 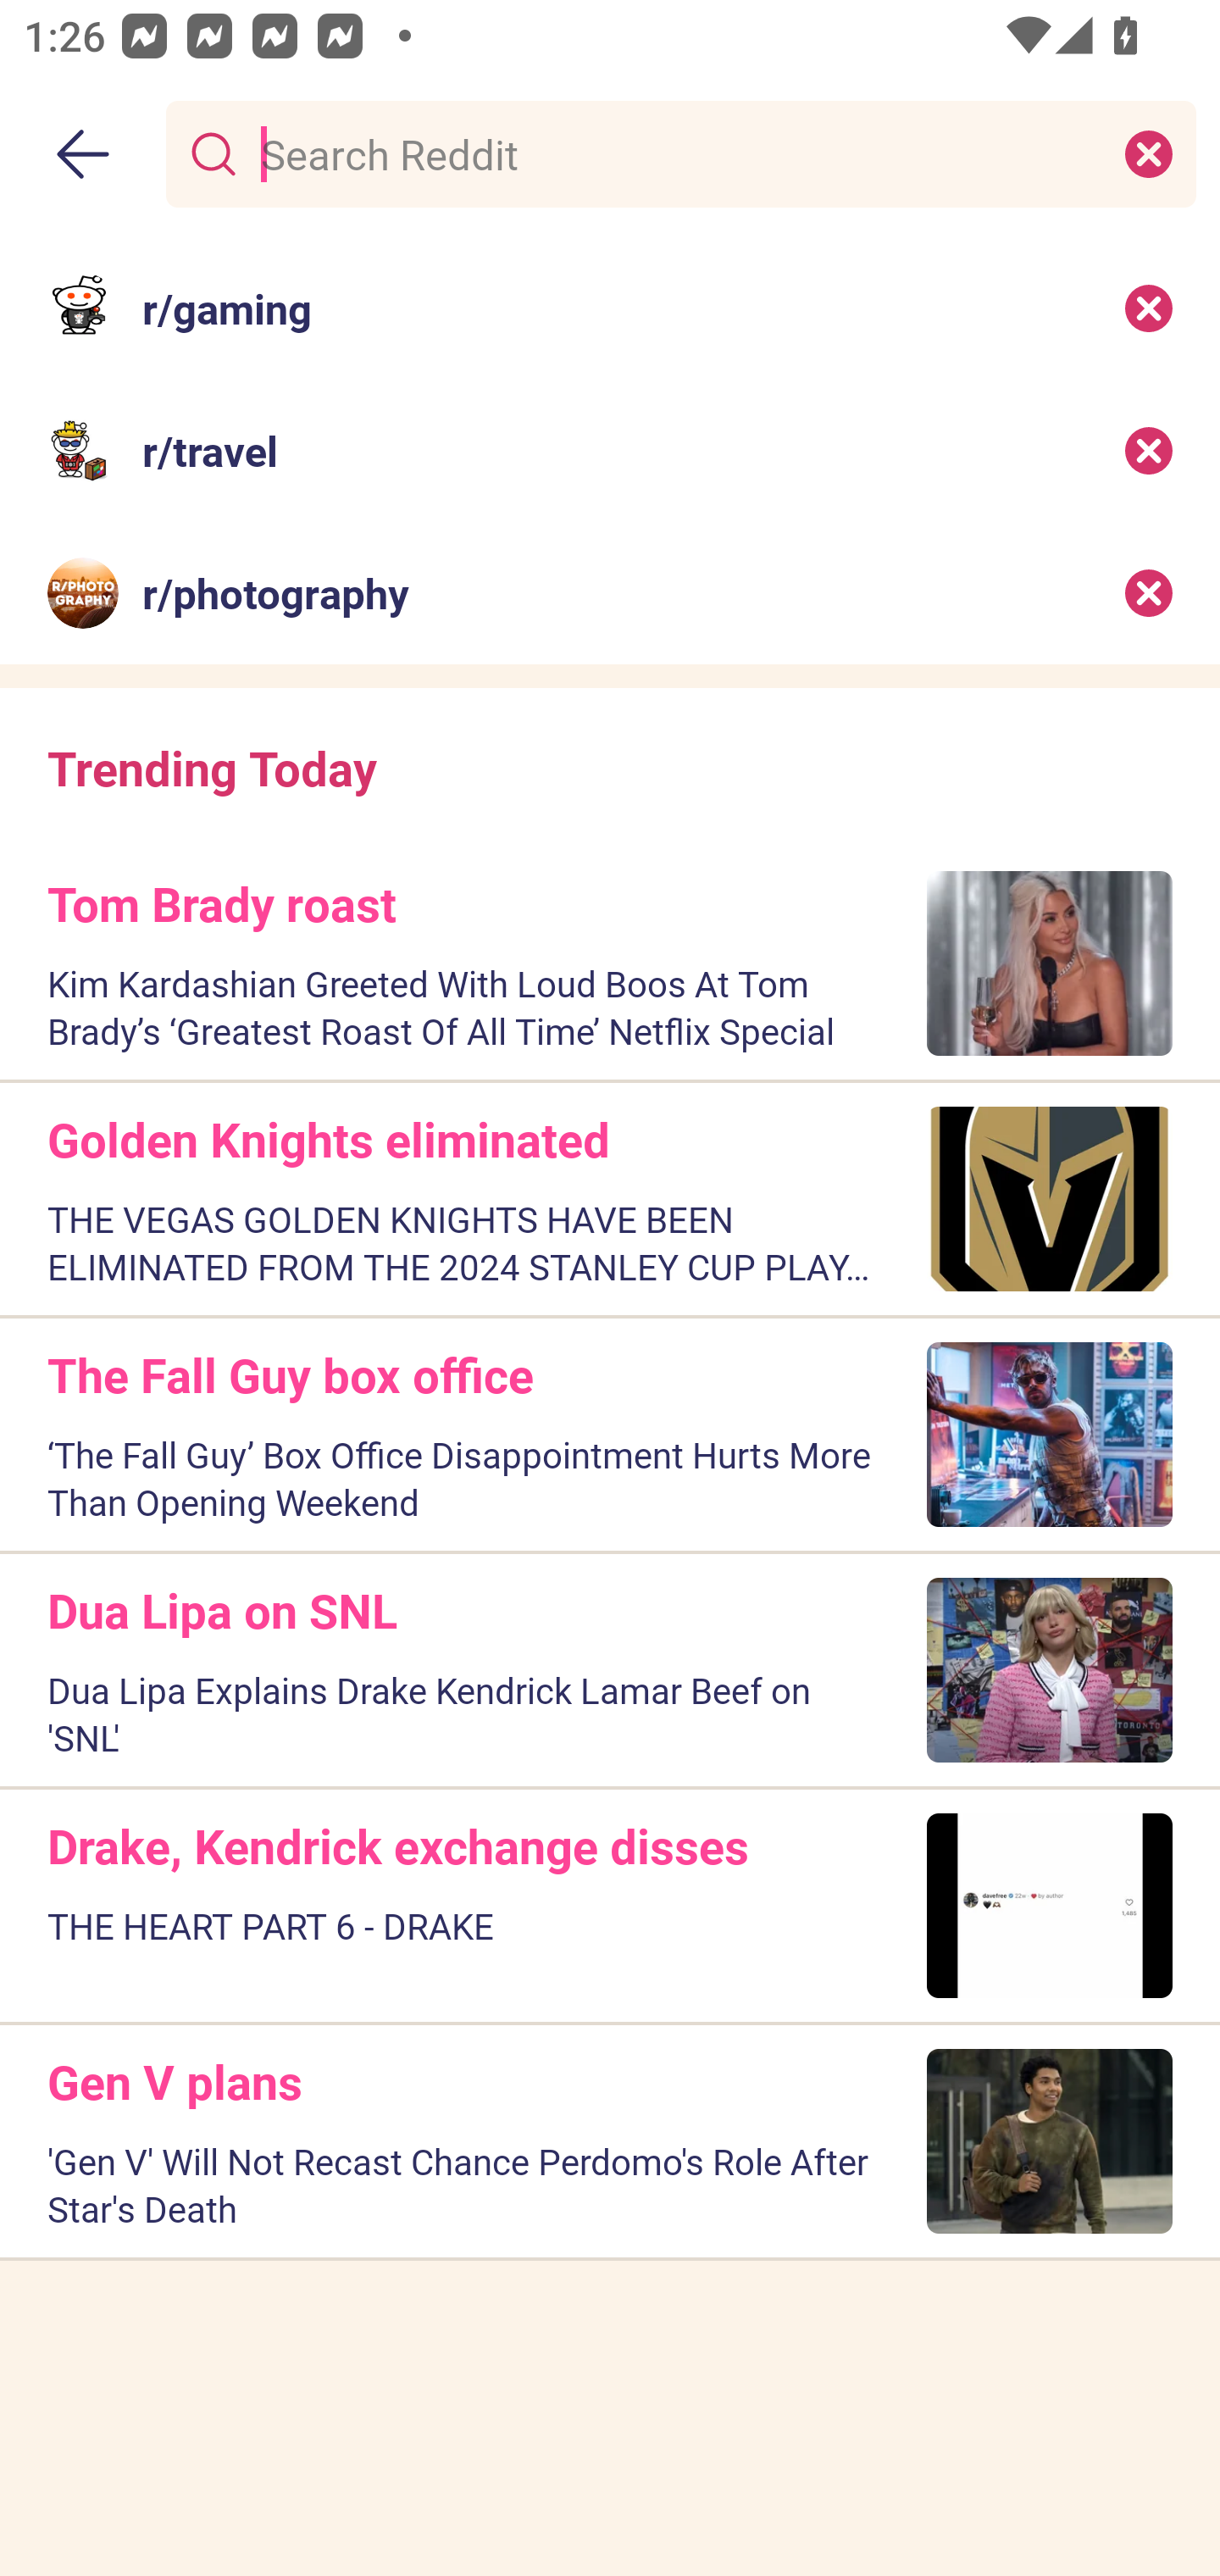 I want to click on r/travel Recent search: r/travel Remove, so click(x=610, y=451).